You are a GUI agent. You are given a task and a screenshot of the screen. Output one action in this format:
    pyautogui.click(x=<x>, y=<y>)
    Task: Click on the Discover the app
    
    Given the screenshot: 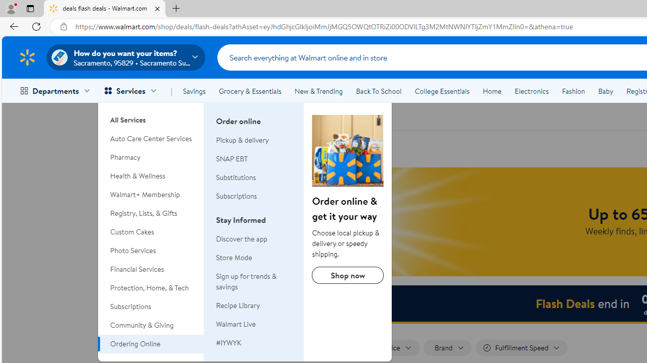 What is the action you would take?
    pyautogui.click(x=254, y=239)
    